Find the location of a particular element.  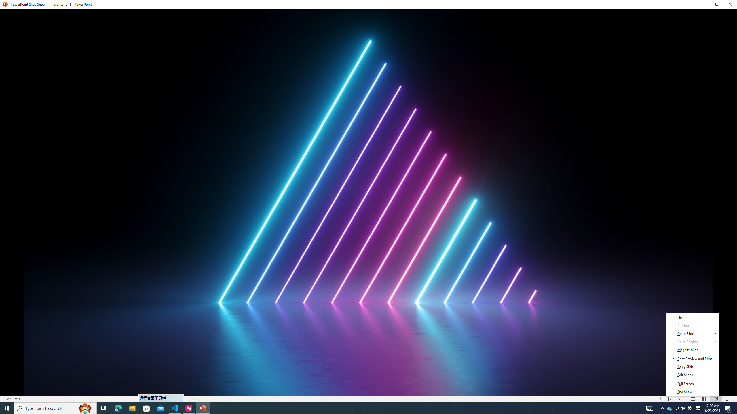

Maximize is located at coordinates (725, 5).